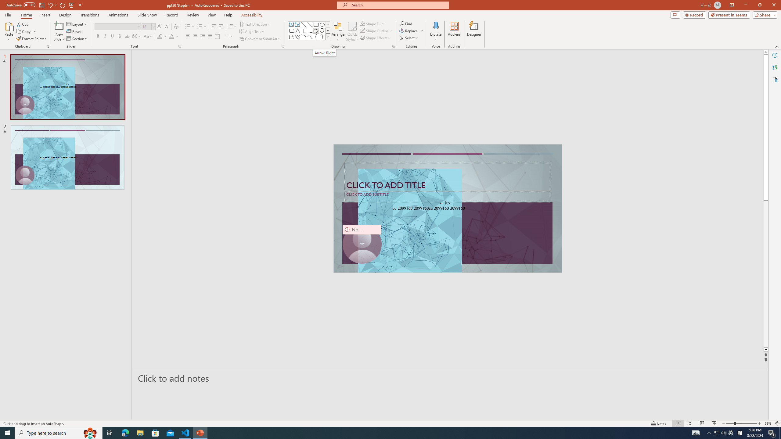 This screenshot has height=439, width=781. Describe the element at coordinates (376, 38) in the screenshot. I see `Shape Effects` at that location.